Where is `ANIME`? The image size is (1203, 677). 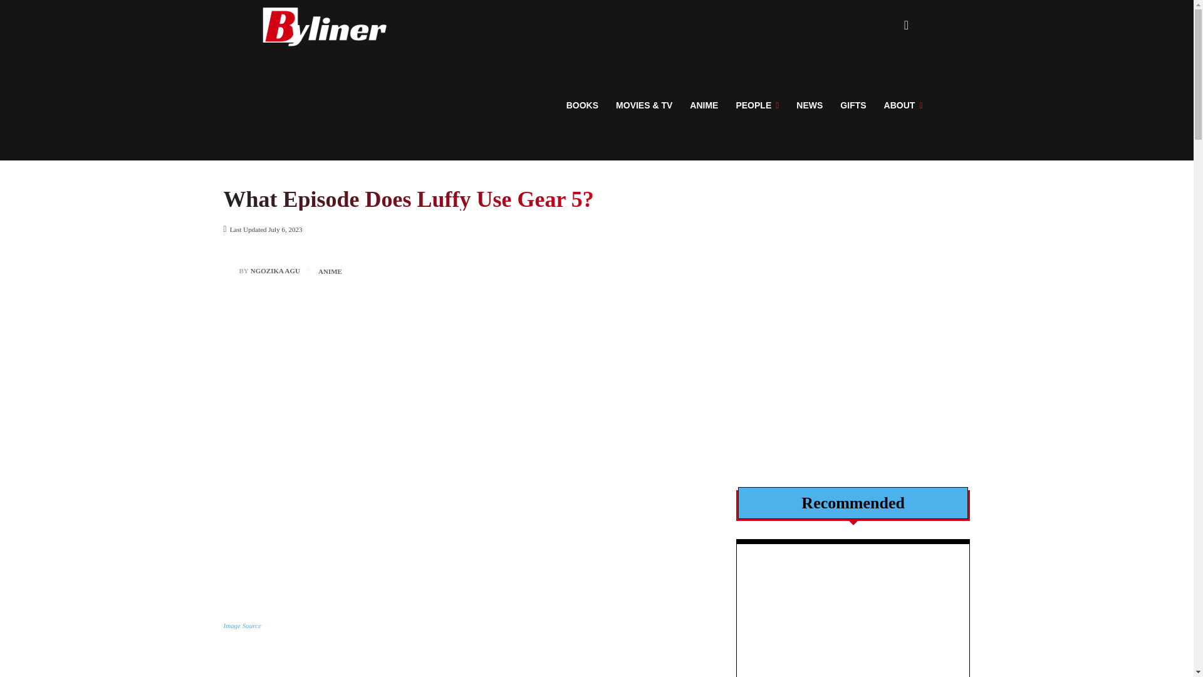
ANIME is located at coordinates (703, 105).